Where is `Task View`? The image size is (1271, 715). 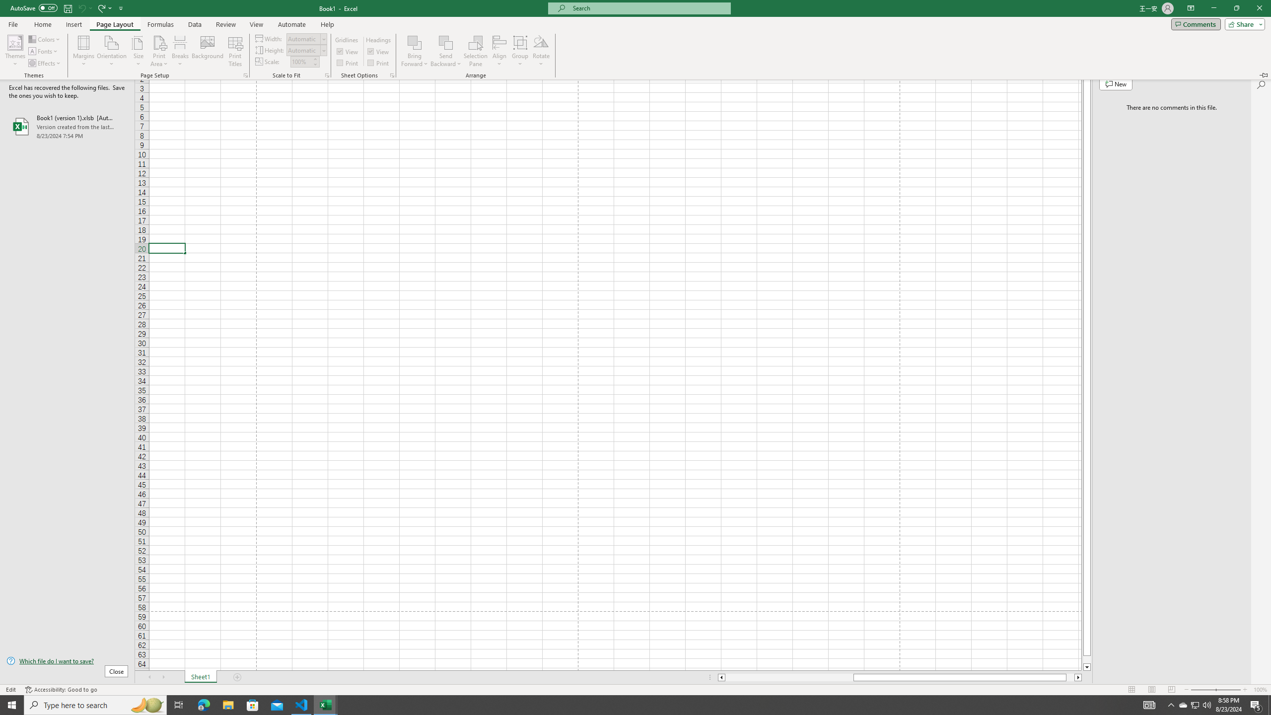
Task View is located at coordinates (179, 705).